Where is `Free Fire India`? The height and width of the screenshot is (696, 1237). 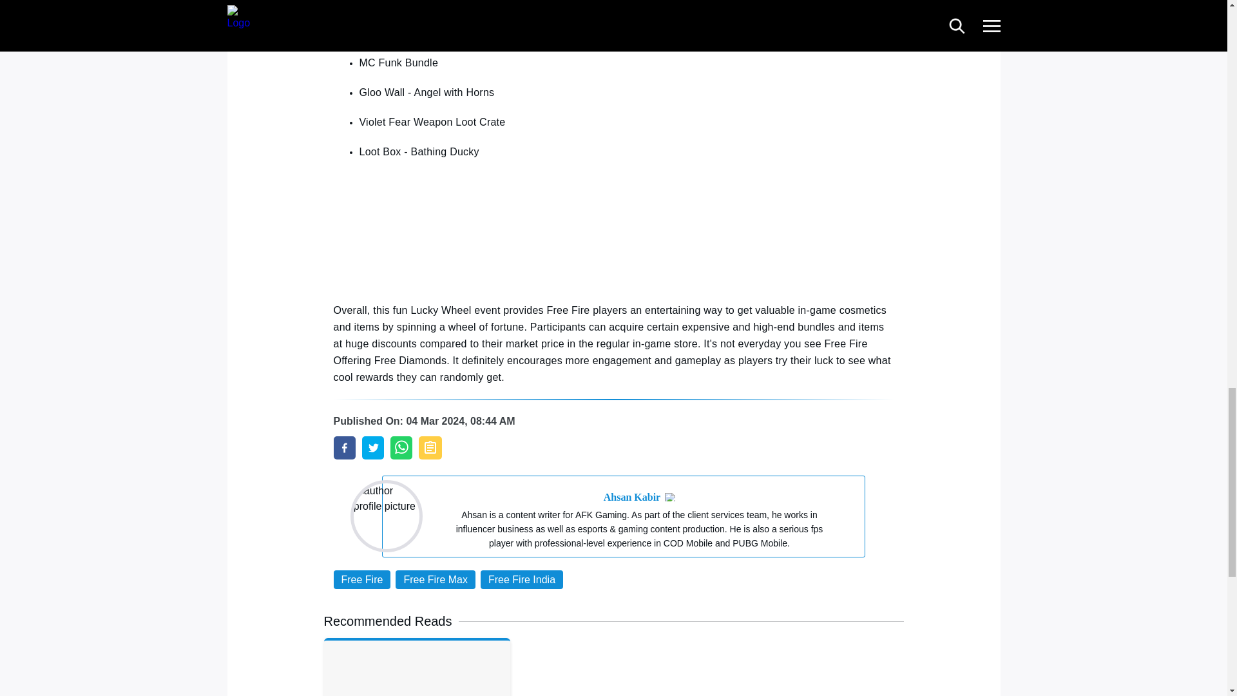
Free Fire India is located at coordinates (522, 579).